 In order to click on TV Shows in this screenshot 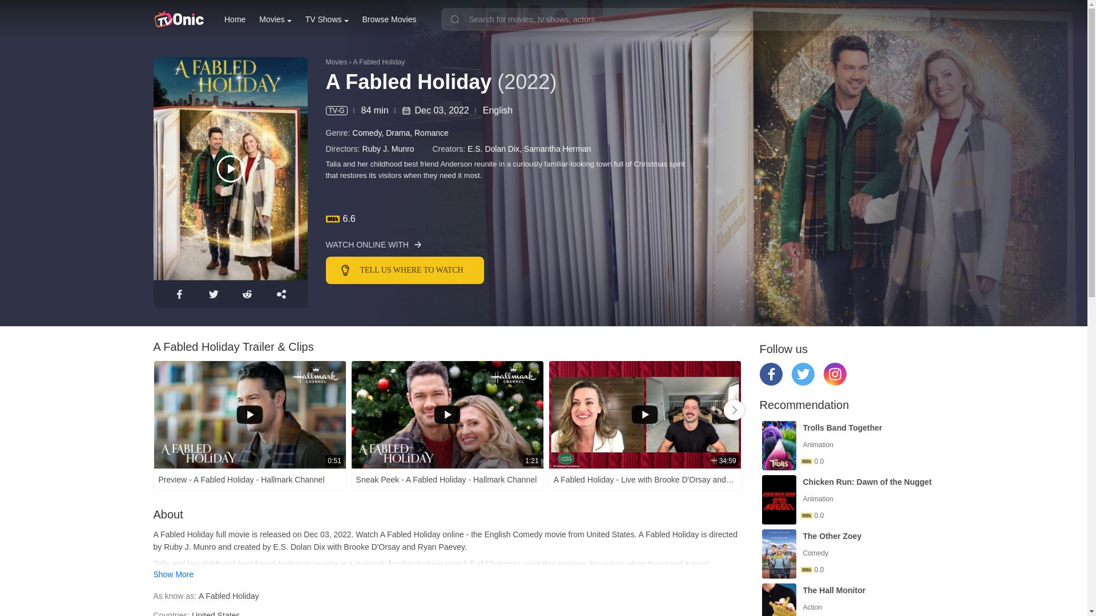, I will do `click(327, 19)`.